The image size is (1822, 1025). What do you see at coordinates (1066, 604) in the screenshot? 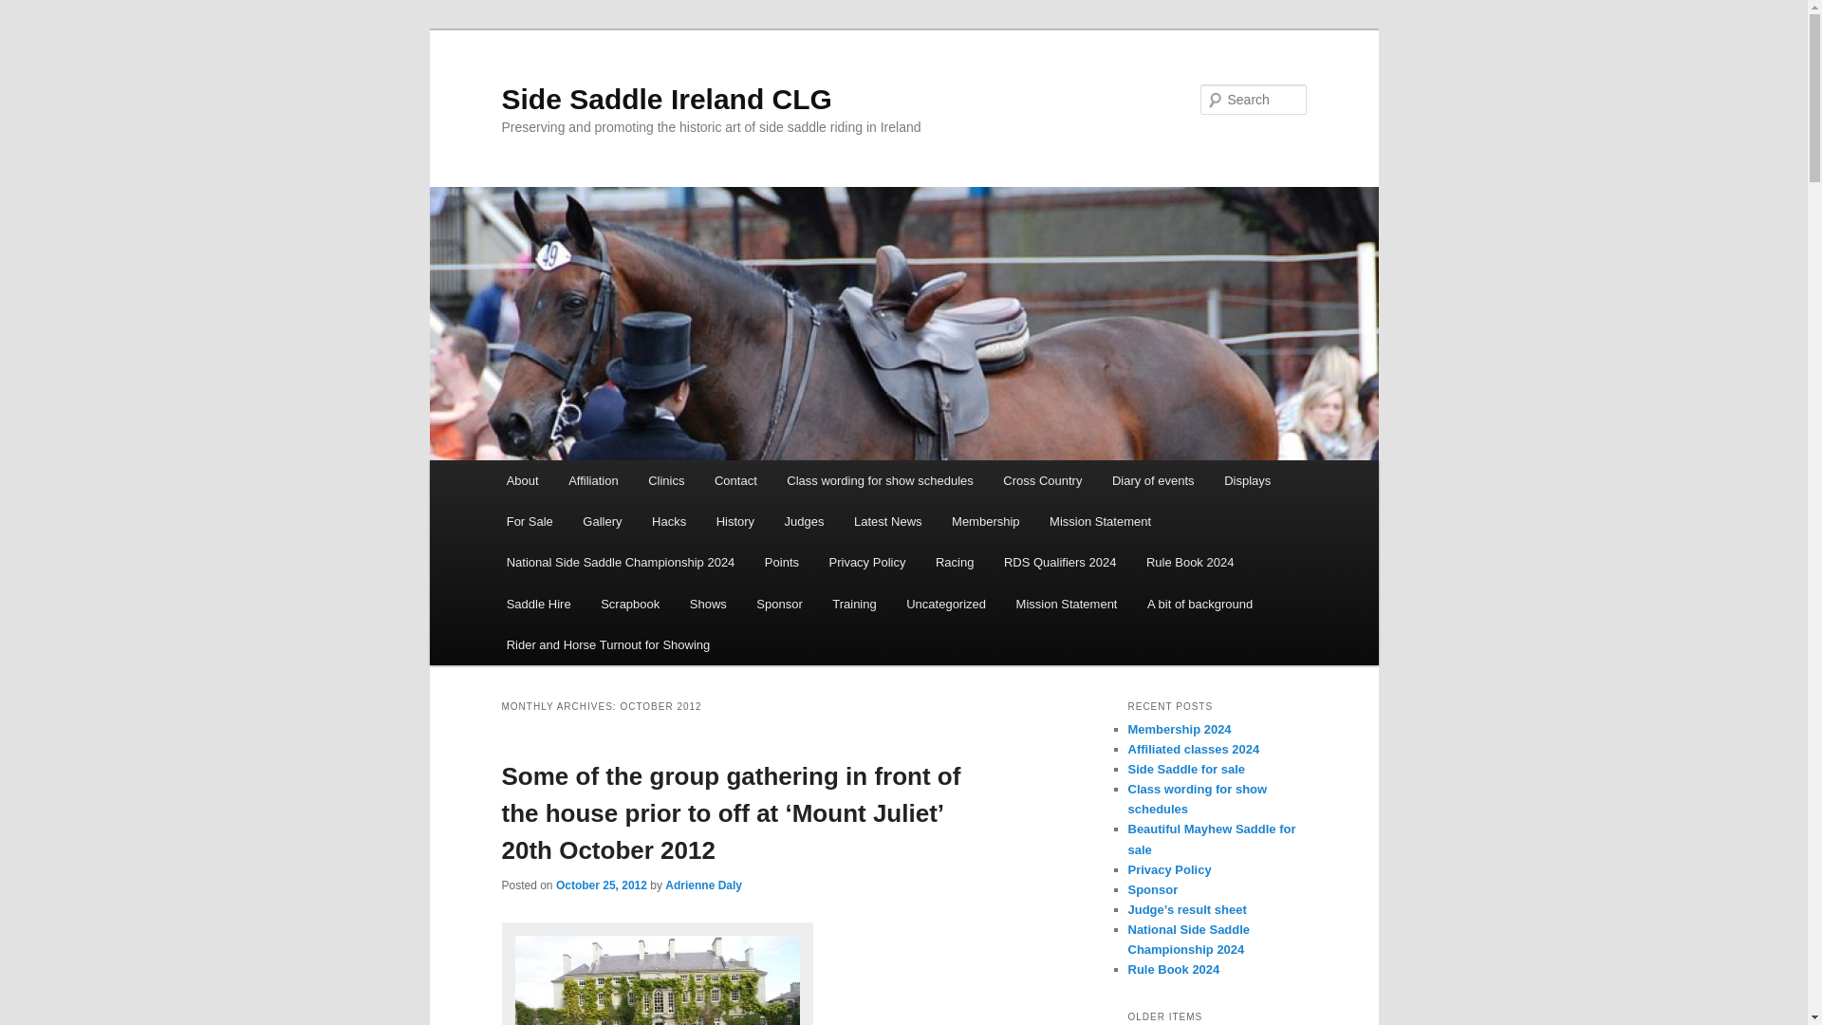
I see `Mission Statement` at bounding box center [1066, 604].